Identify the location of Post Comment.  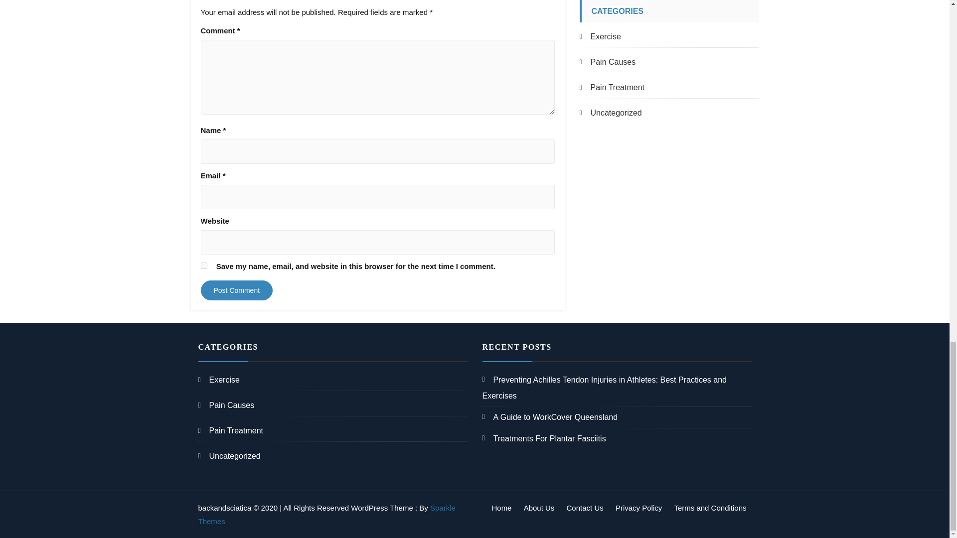
(236, 290).